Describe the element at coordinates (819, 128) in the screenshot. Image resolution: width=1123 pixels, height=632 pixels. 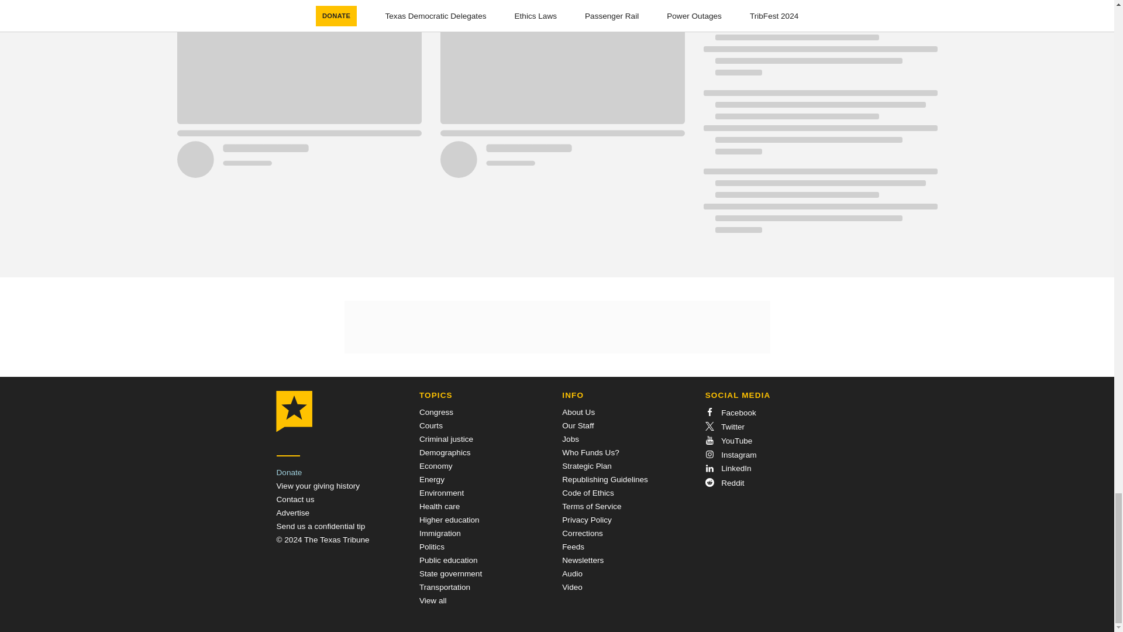
I see `Loading indicator` at that location.